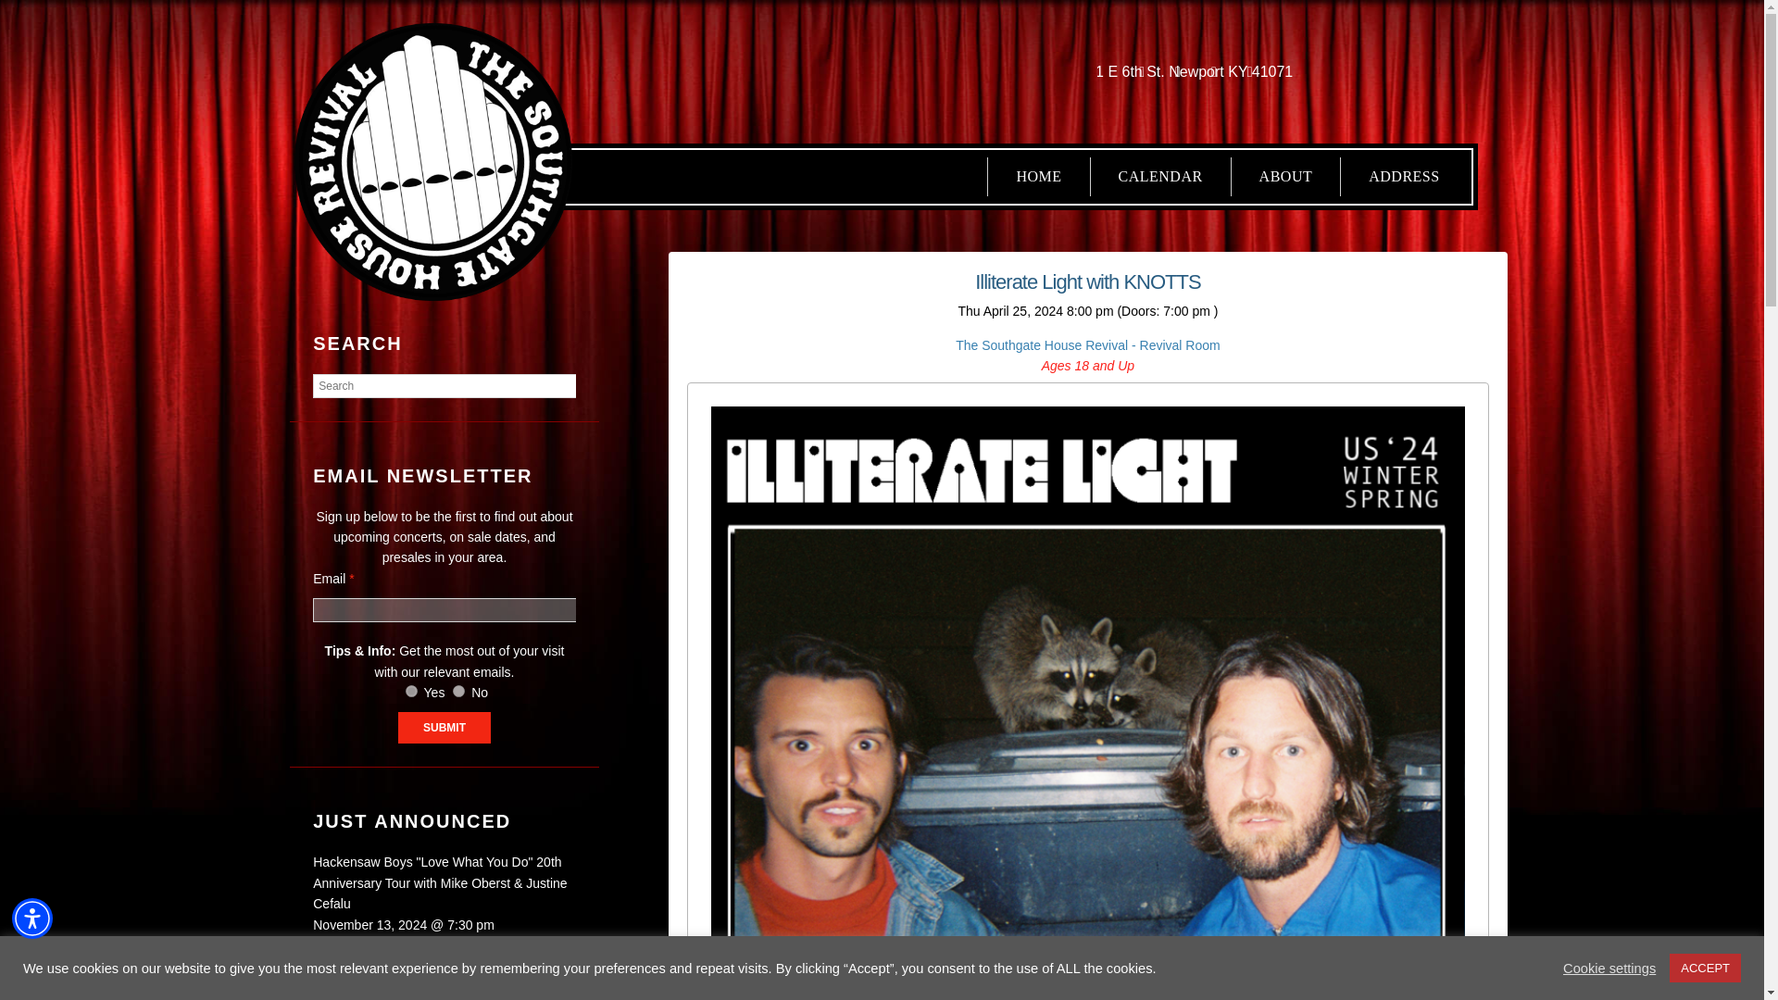 Image resolution: width=1778 pixels, height=1000 pixels. I want to click on No, so click(458, 691).